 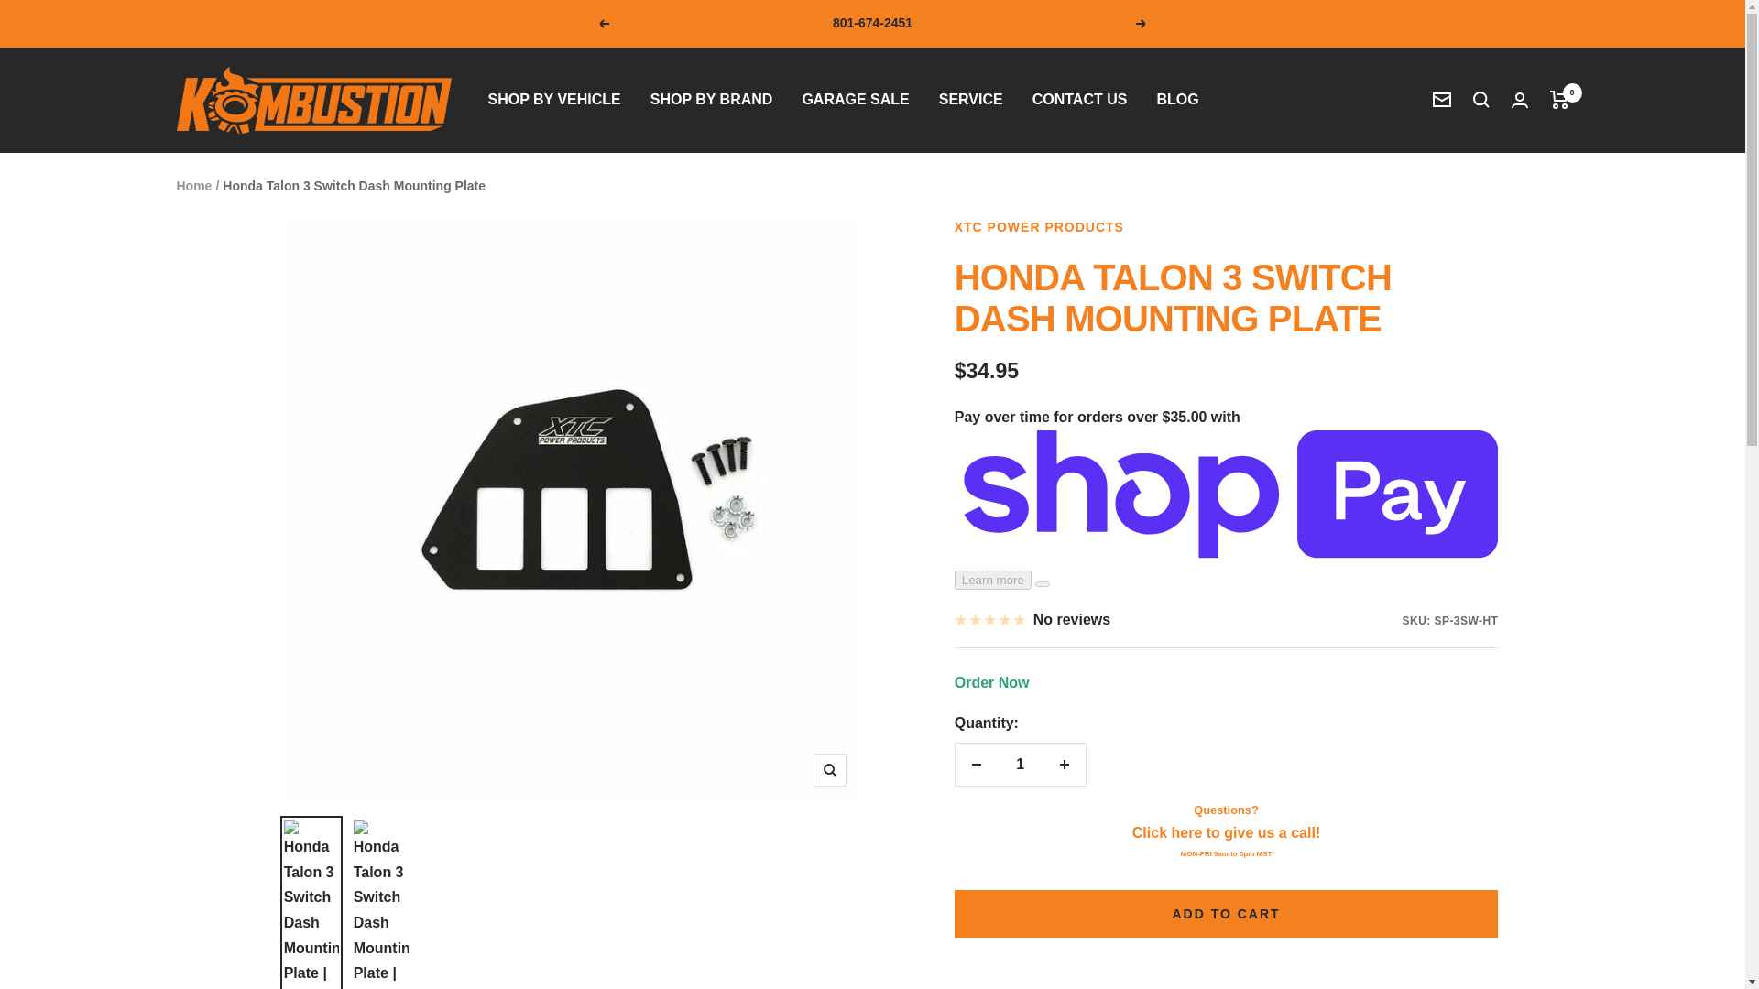 I want to click on Next, so click(x=1142, y=24).